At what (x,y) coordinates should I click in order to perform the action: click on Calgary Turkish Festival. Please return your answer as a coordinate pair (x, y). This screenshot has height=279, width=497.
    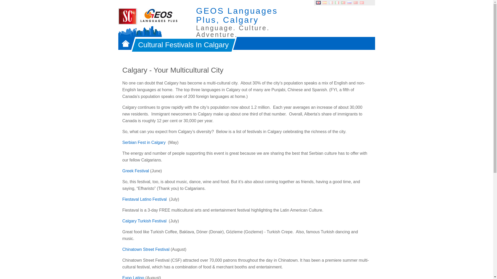
    Looking at the image, I should click on (144, 221).